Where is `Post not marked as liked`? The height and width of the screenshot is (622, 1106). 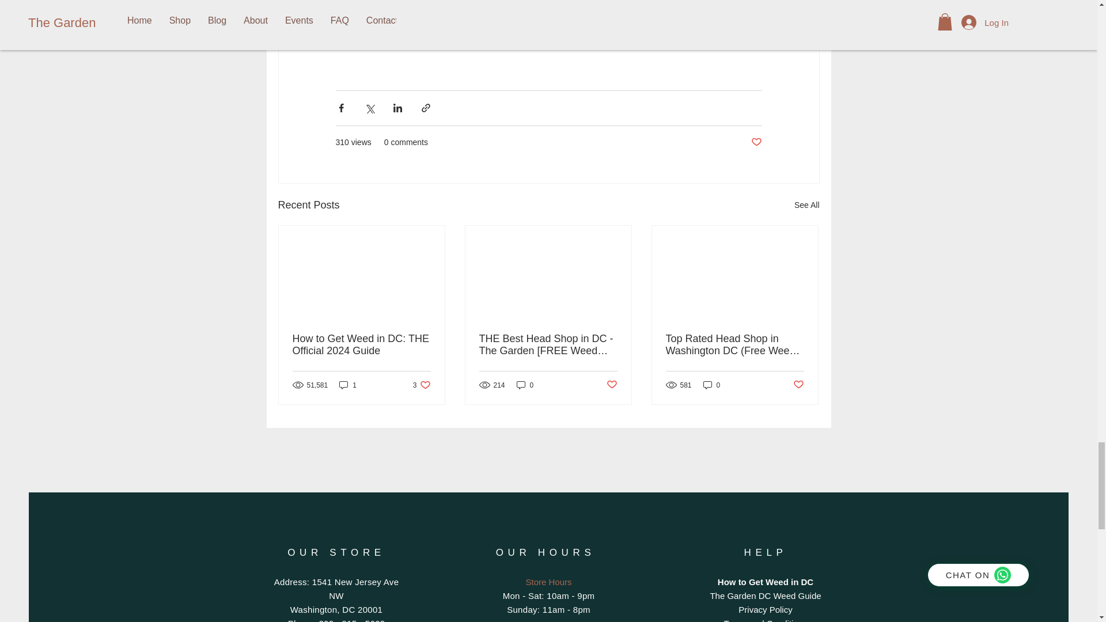 Post not marked as liked is located at coordinates (348, 385).